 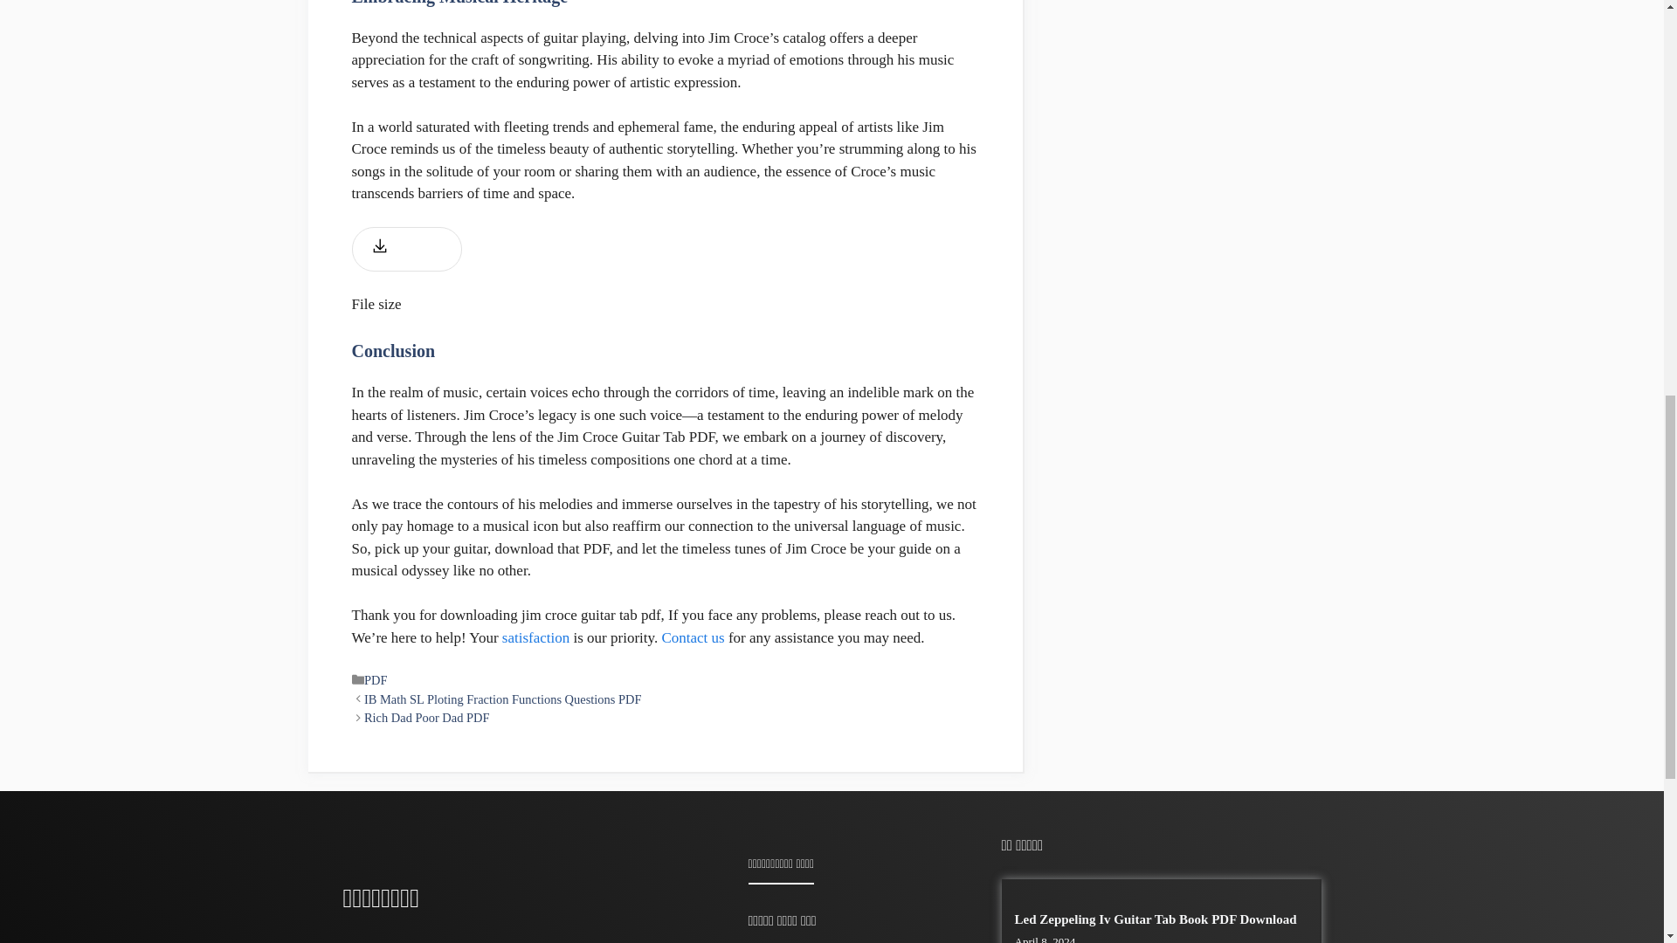 What do you see at coordinates (503, 699) in the screenshot?
I see `IB Math SL Ploting Fraction Functions Questions PDF` at bounding box center [503, 699].